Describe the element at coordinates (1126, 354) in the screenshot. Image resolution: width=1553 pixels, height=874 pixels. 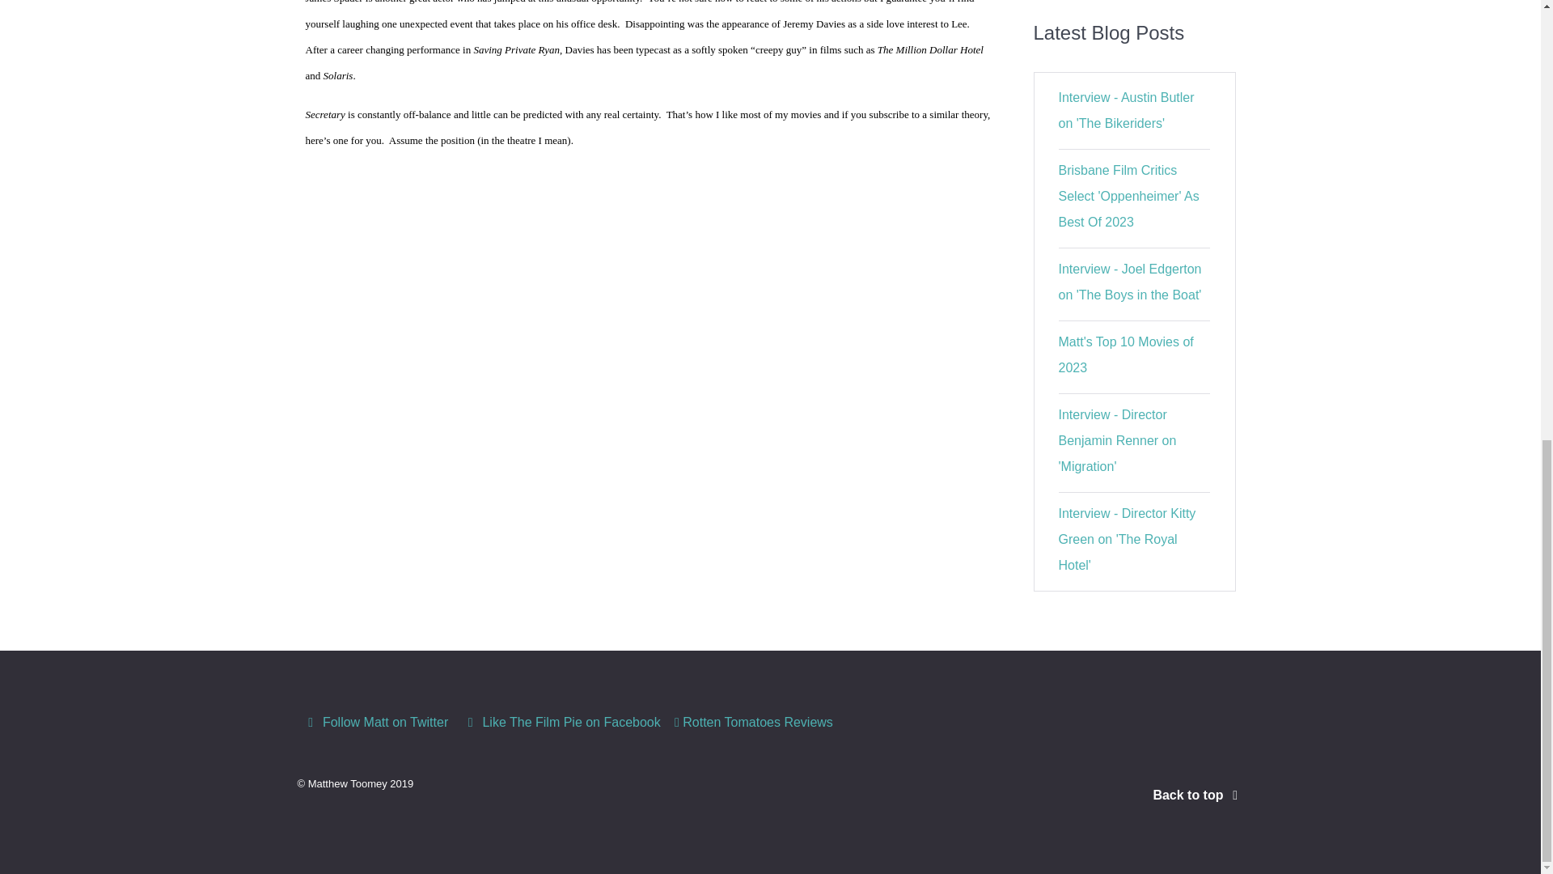
I see `Matt's Top 10 Movies of 2023` at that location.